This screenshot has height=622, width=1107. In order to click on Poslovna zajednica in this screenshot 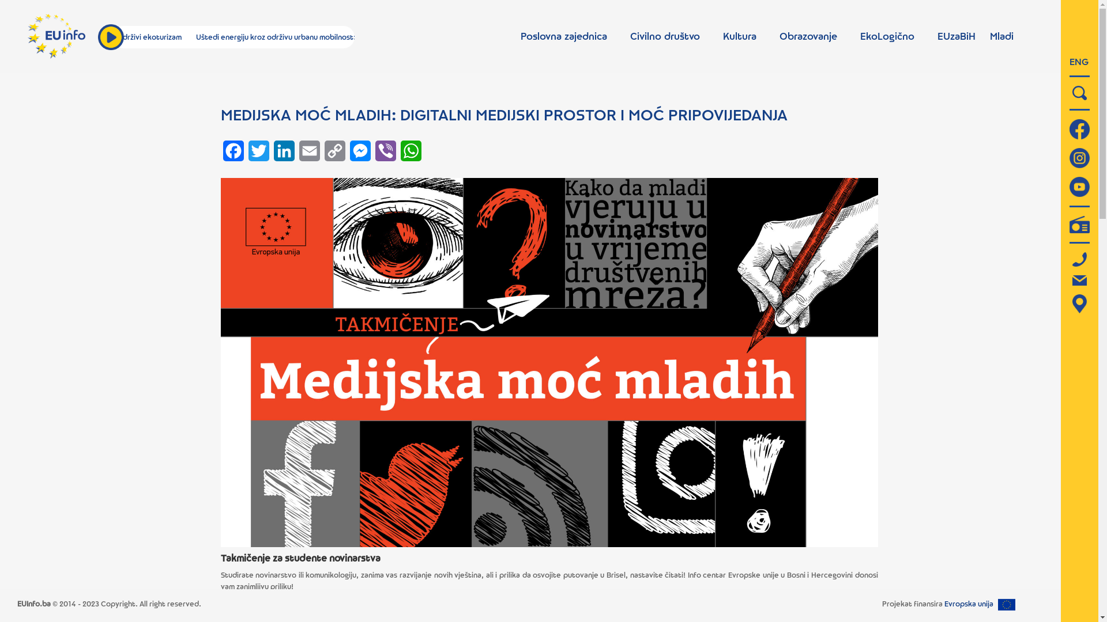, I will do `click(564, 36)`.